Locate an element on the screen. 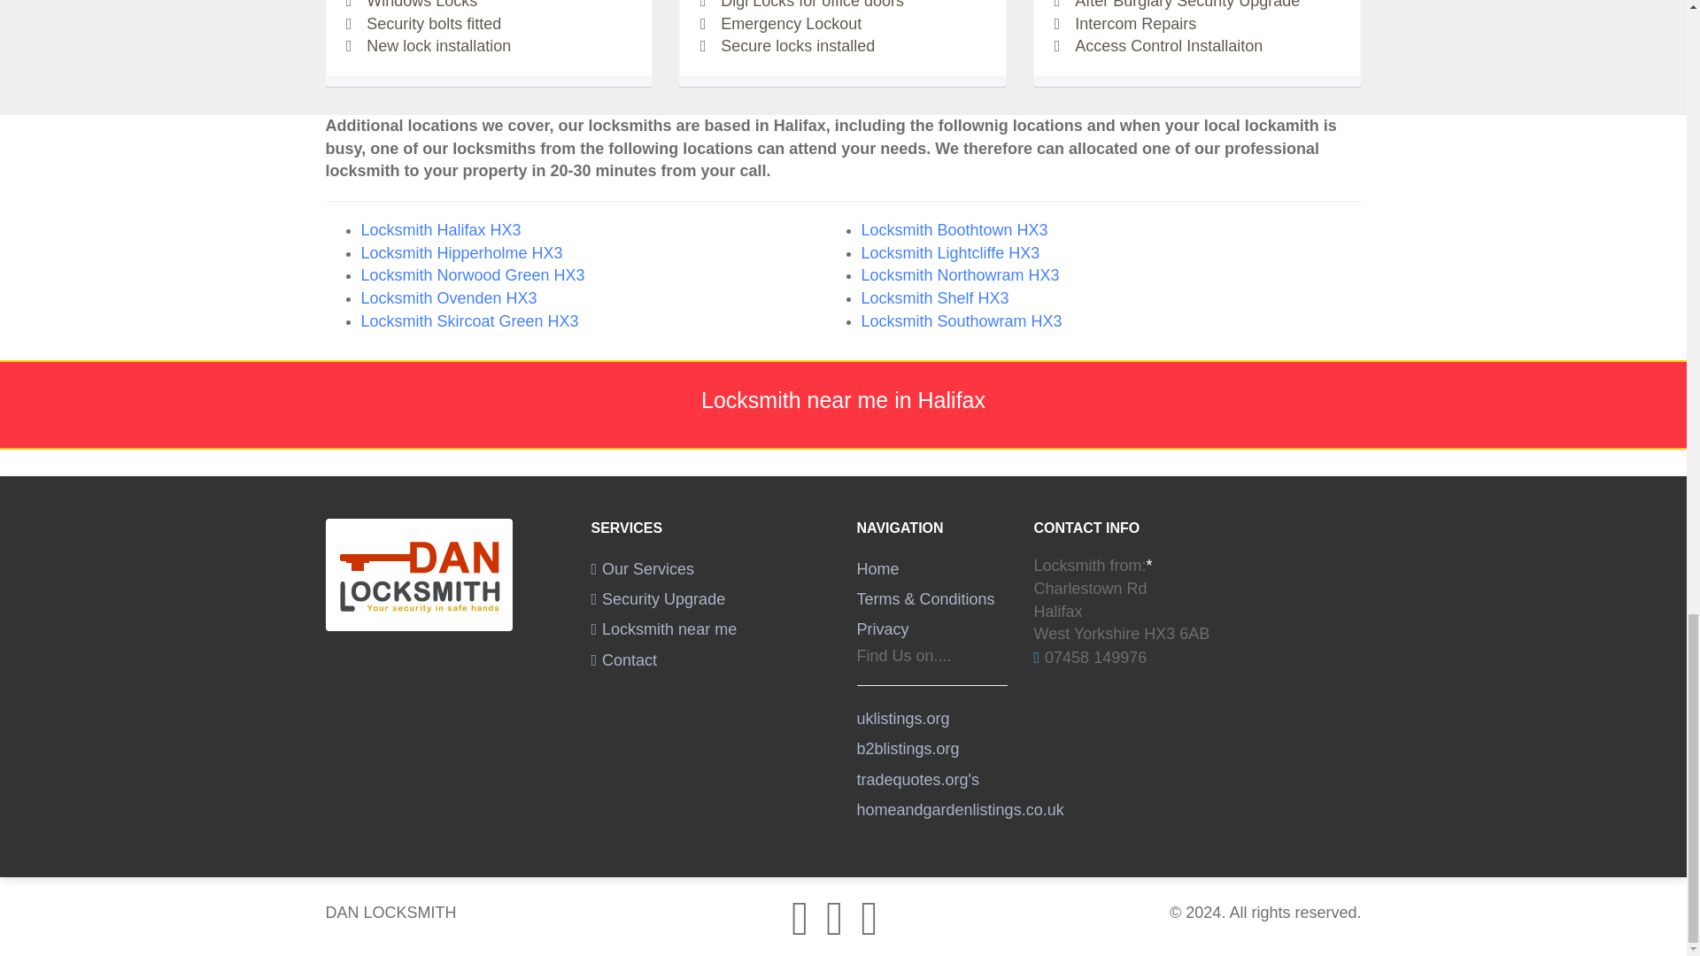  Home is located at coordinates (877, 568).